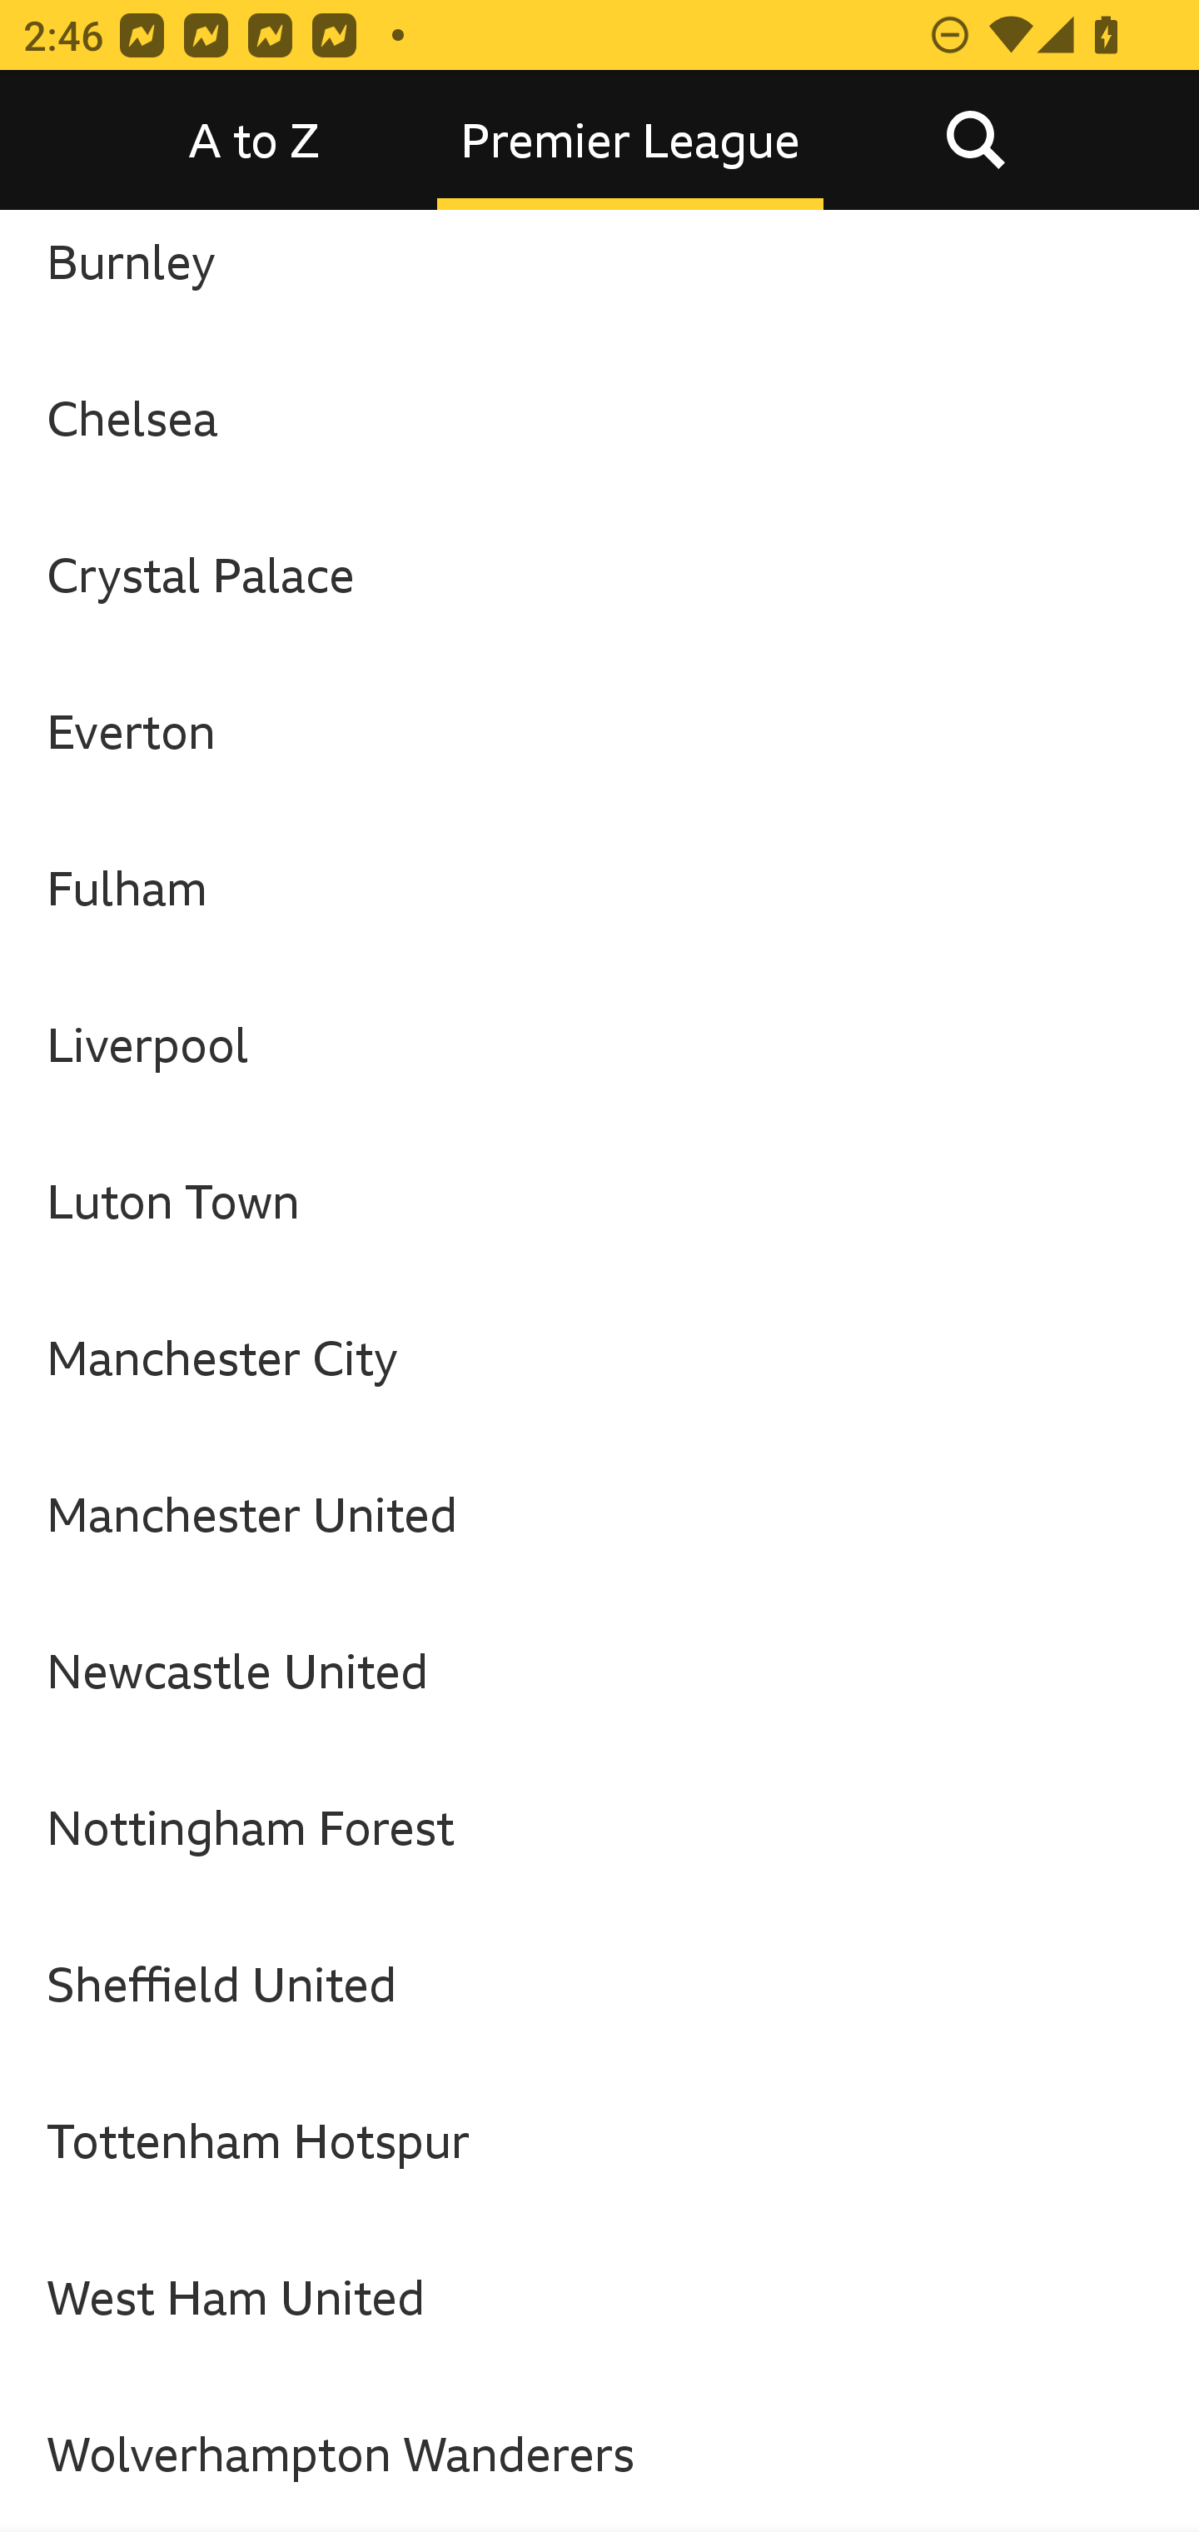  I want to click on A to Z, so click(255, 140).